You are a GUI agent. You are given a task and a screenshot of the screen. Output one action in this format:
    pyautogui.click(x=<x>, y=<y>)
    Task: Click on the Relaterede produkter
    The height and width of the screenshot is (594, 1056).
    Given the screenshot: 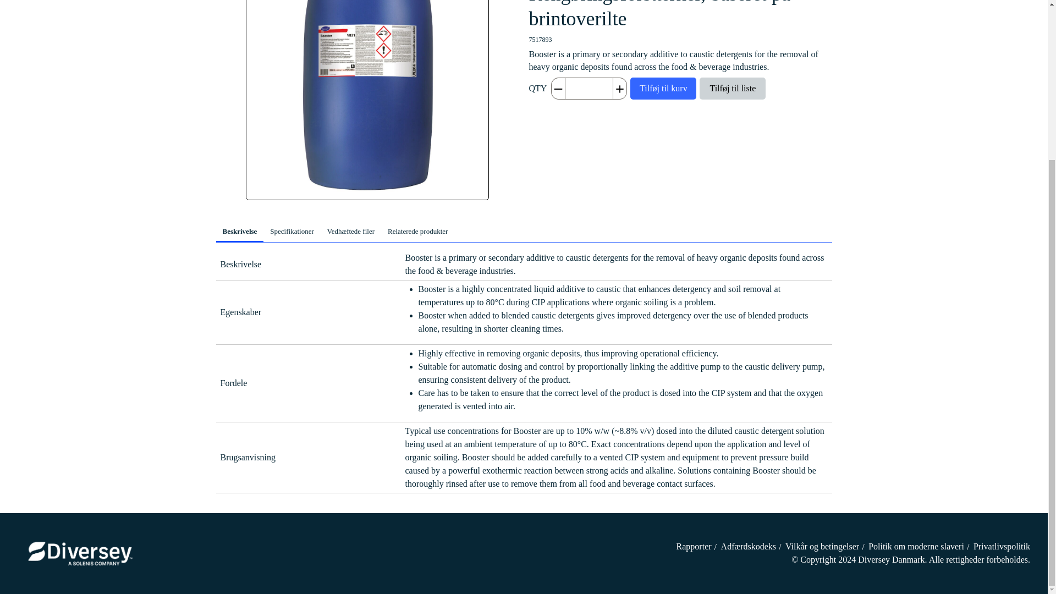 What is the action you would take?
    pyautogui.click(x=417, y=231)
    